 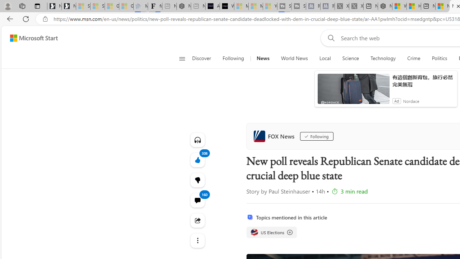 What do you see at coordinates (184, 6) in the screenshot?
I see `Nordace - #1 Japanese Best-Seller - Siena Smart Backpack` at bounding box center [184, 6].